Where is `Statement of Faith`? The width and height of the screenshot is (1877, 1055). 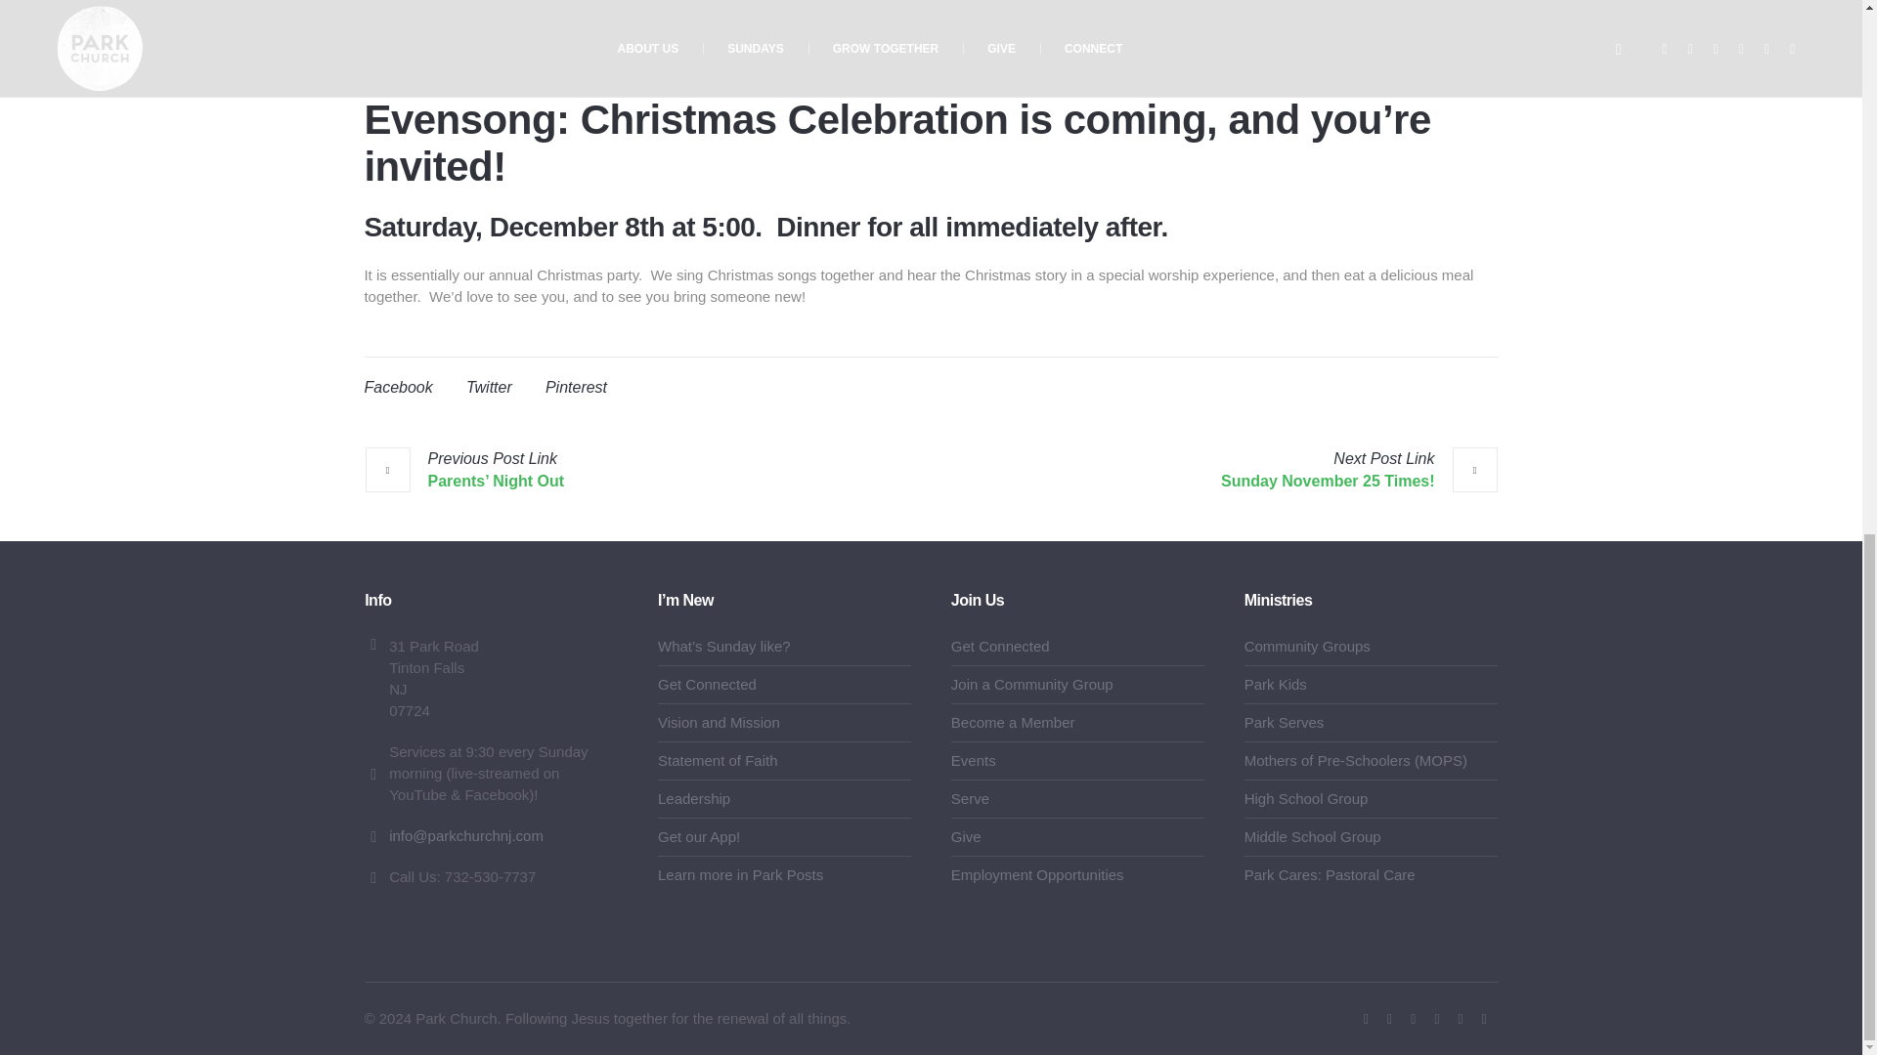
Statement of Faith is located at coordinates (718, 760).